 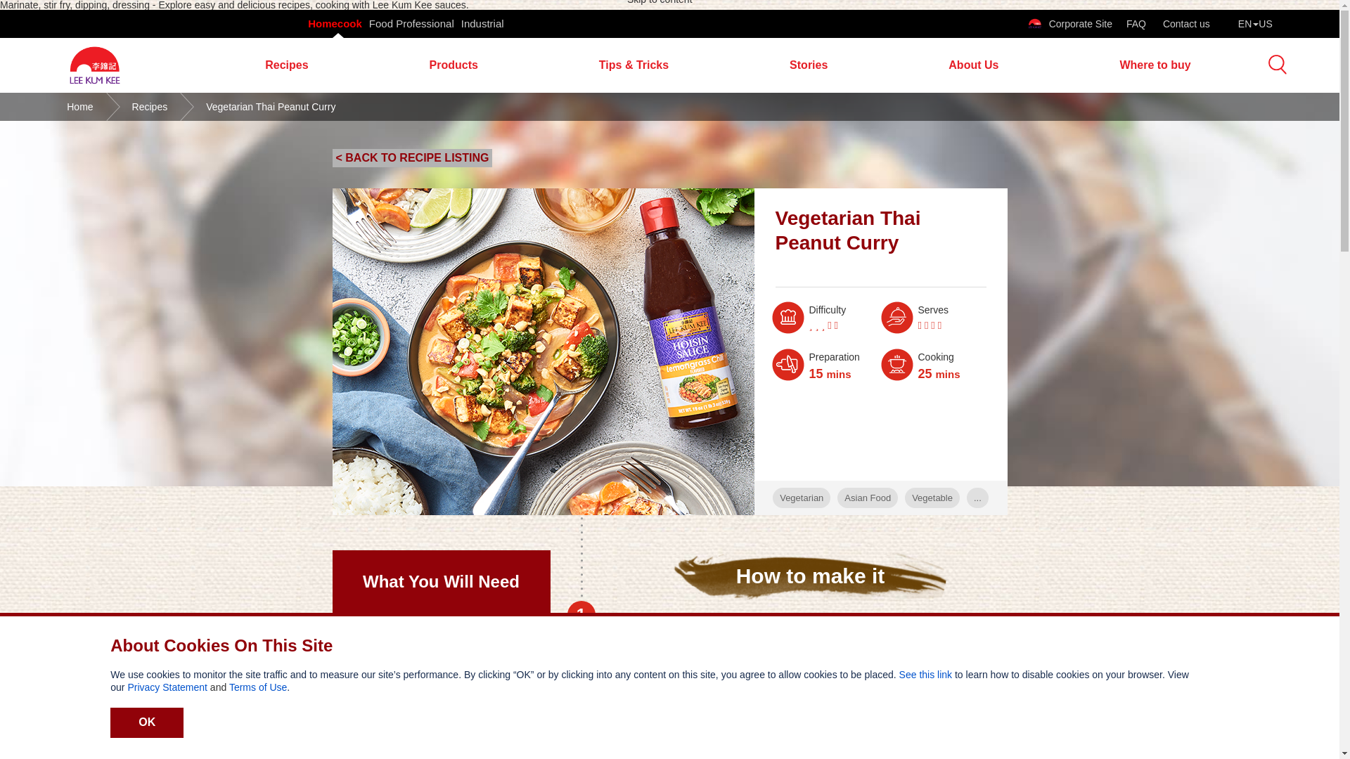 What do you see at coordinates (335, 24) in the screenshot?
I see `Homecook` at bounding box center [335, 24].